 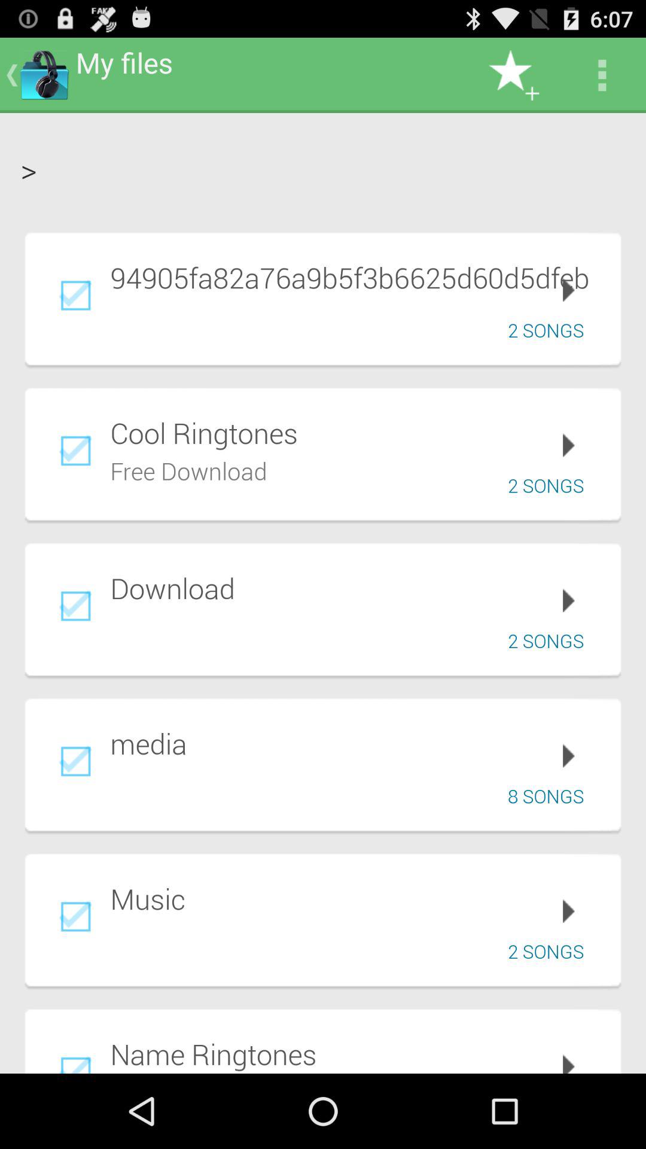 I want to click on turn off the icon above 2 songs icon, so click(x=357, y=277).